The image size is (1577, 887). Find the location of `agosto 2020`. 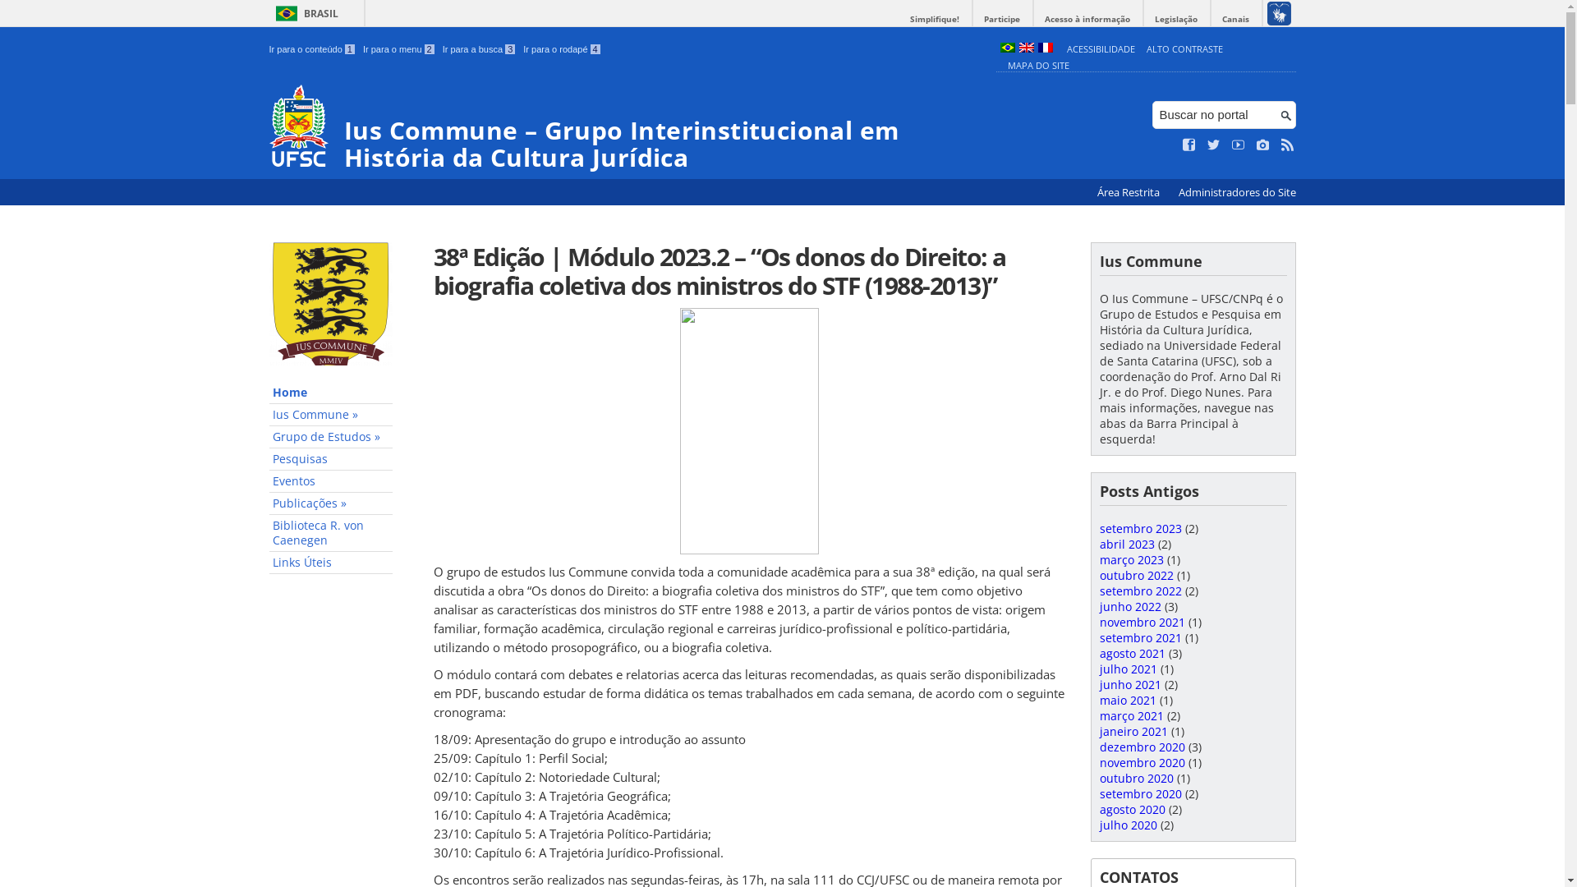

agosto 2020 is located at coordinates (1132, 810).